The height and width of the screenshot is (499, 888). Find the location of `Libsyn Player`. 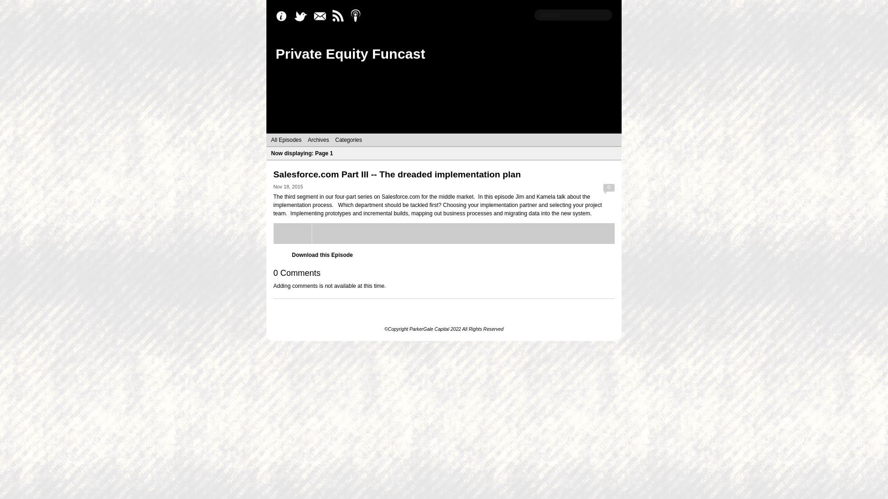

Libsyn Player is located at coordinates (444, 233).